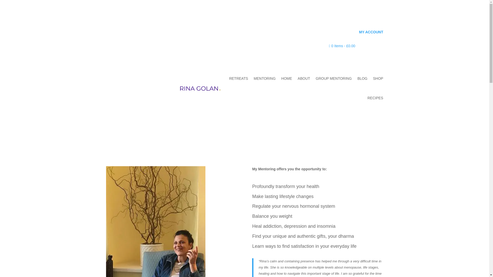  I want to click on Cart, so click(342, 46).